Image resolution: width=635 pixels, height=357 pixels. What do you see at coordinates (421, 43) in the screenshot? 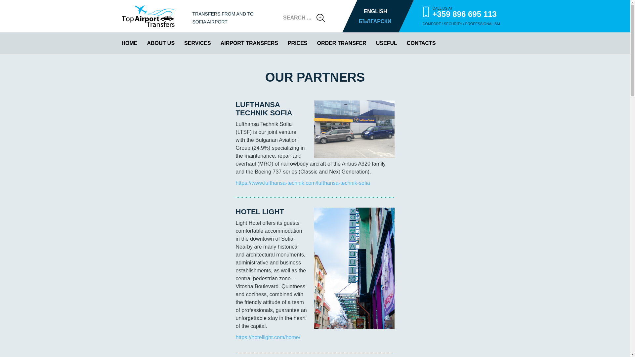
I see `CONTACTS` at bounding box center [421, 43].